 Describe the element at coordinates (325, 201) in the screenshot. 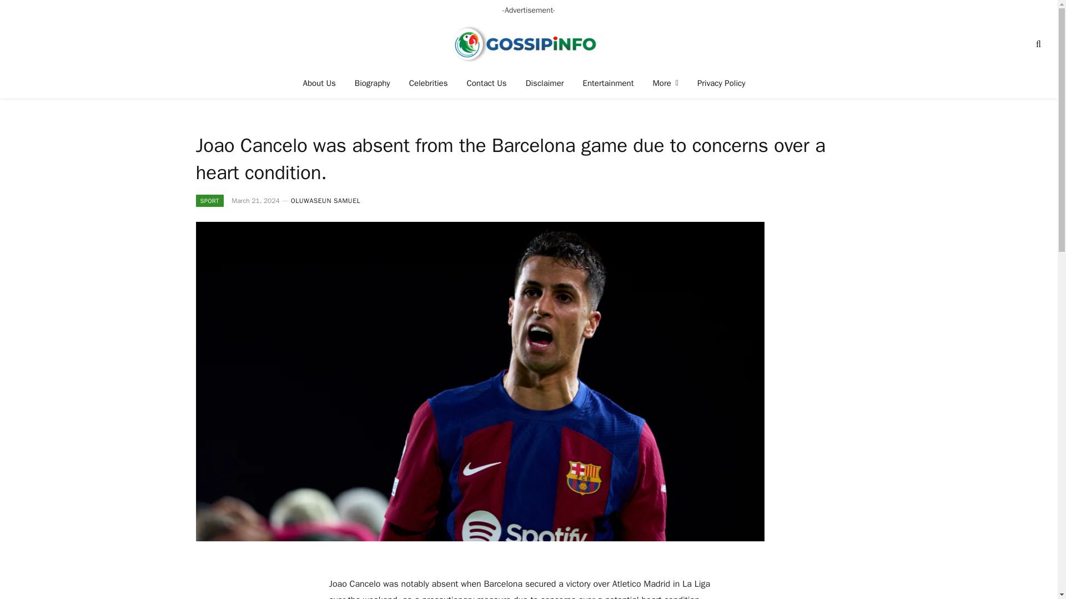

I see `Posts by Oluwaseun samuel` at that location.